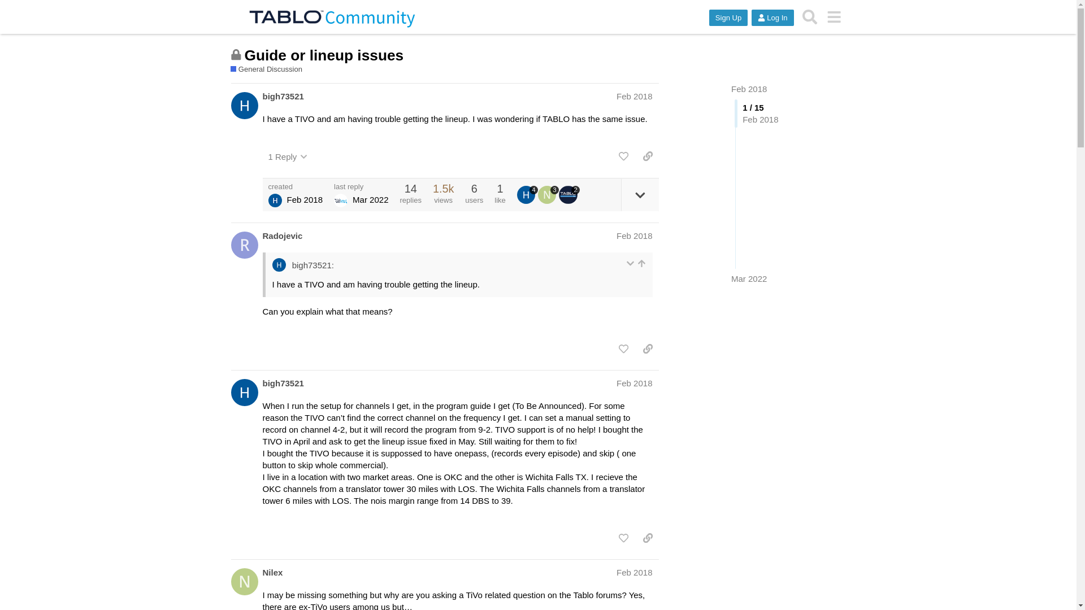 The width and height of the screenshot is (1085, 610). What do you see at coordinates (634, 236) in the screenshot?
I see `Feb 2018` at bounding box center [634, 236].